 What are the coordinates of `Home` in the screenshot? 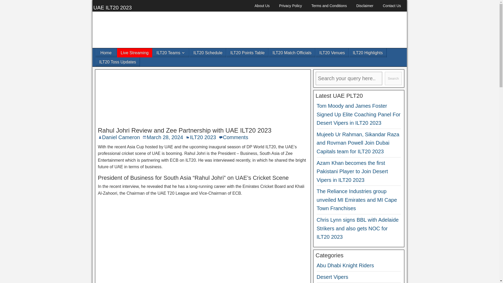 It's located at (106, 53).